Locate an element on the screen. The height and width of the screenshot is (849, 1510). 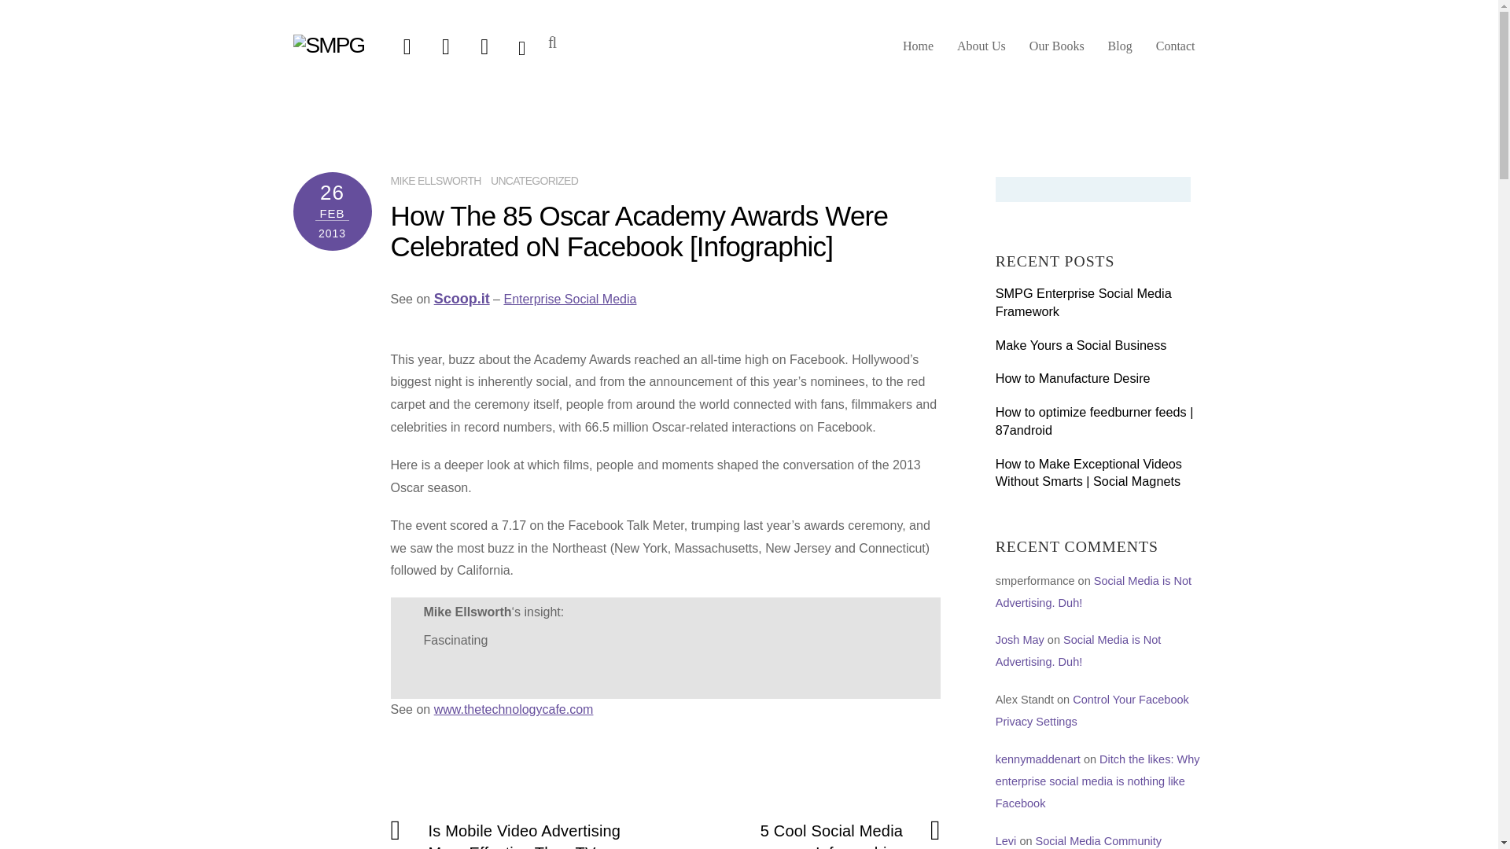
About Us is located at coordinates (981, 52).